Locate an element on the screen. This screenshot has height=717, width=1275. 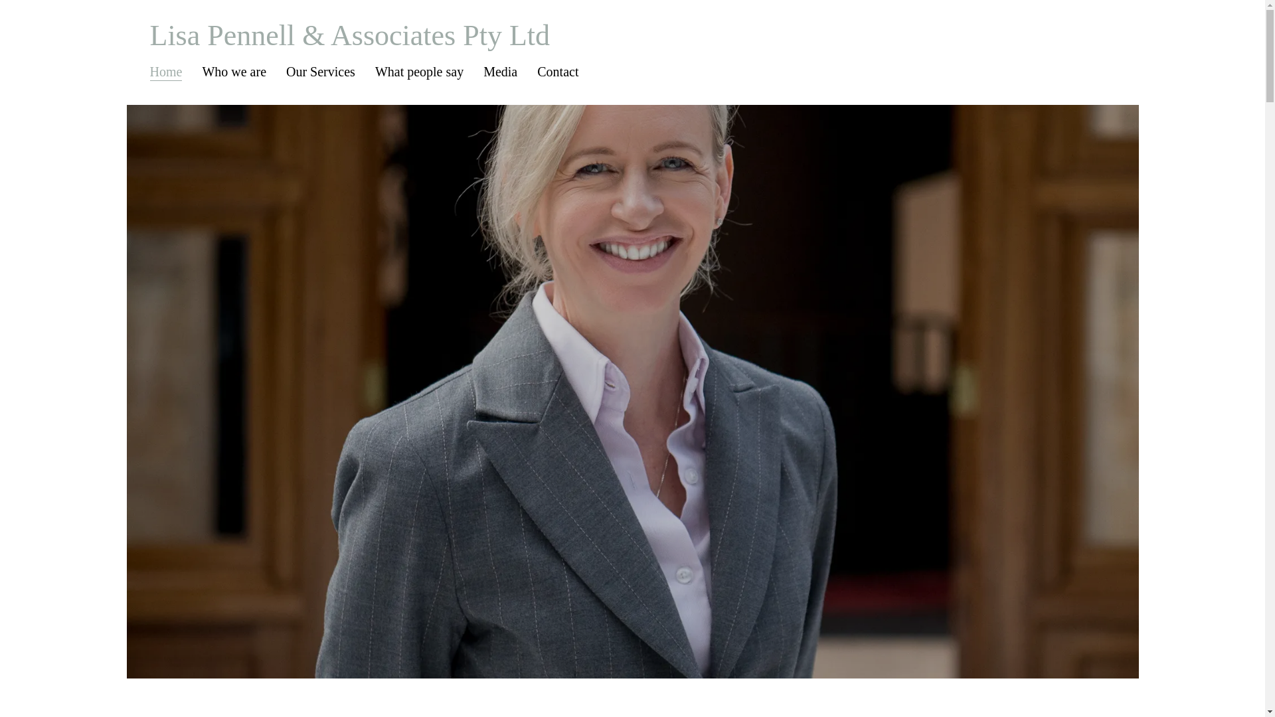
Our Services is located at coordinates (320, 72).